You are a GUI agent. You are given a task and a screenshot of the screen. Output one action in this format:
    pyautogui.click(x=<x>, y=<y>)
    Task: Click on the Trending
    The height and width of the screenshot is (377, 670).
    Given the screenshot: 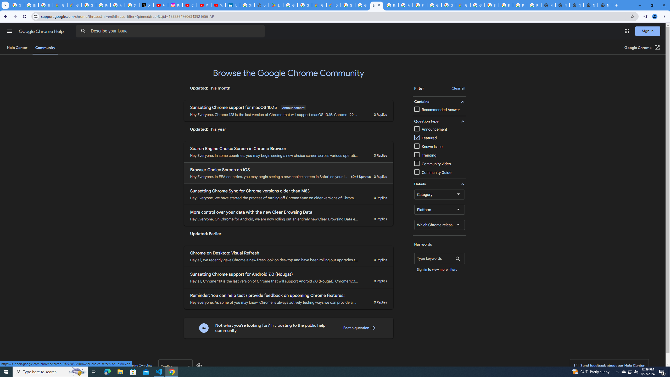 What is the action you would take?
    pyautogui.click(x=426, y=155)
    